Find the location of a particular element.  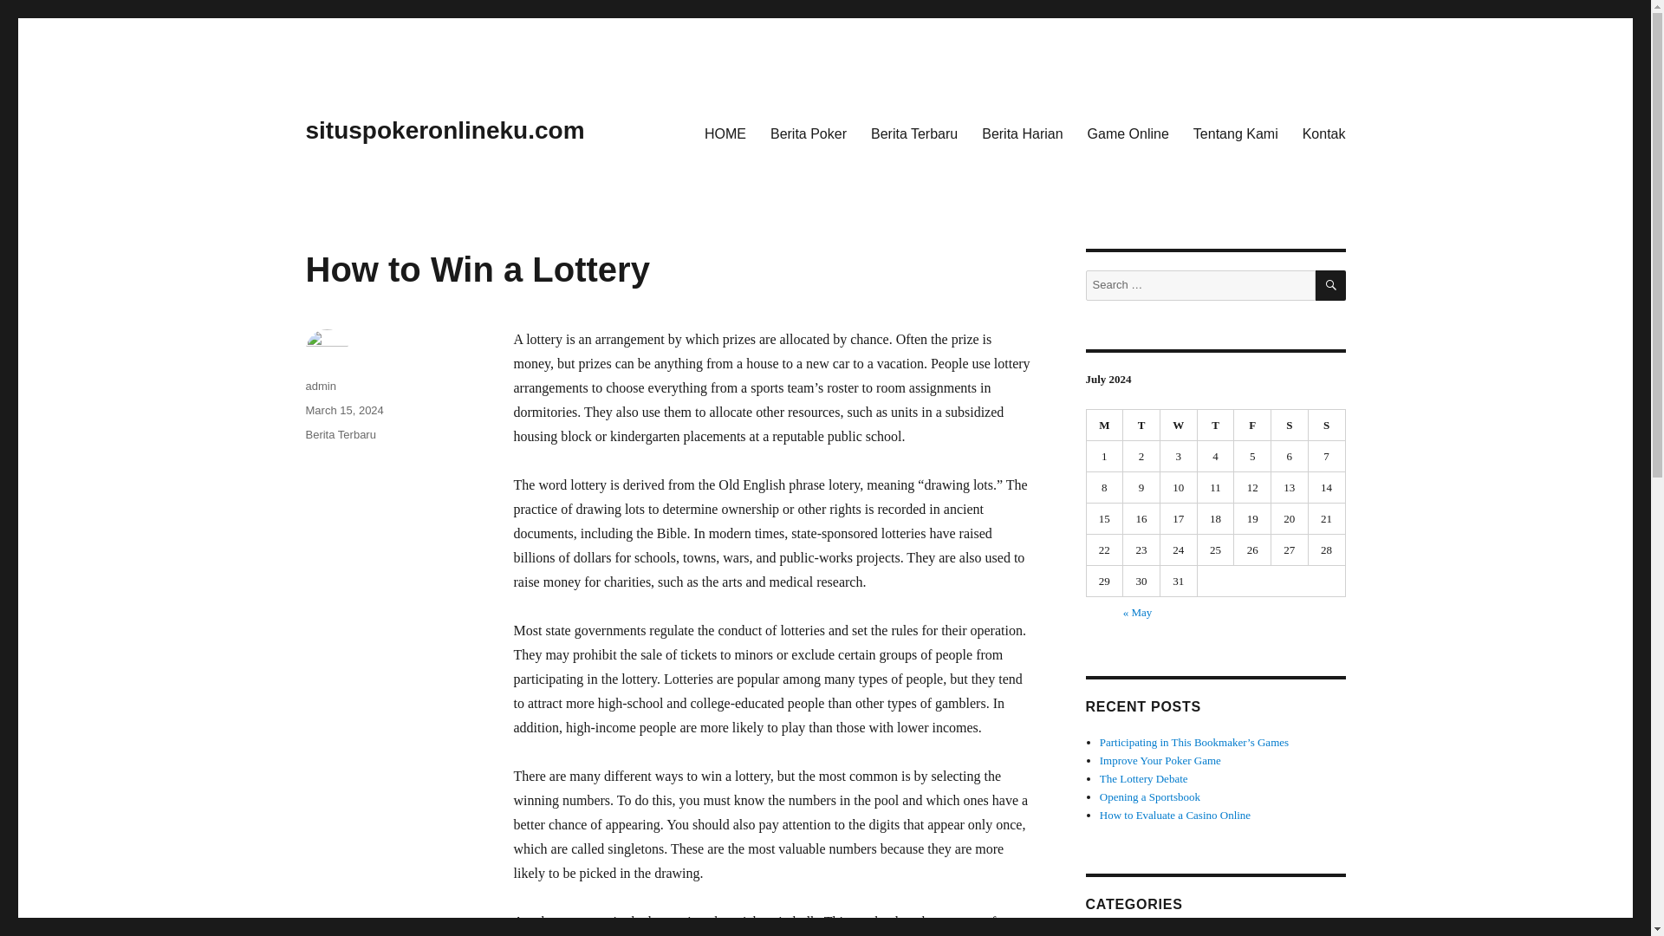

Saturday is located at coordinates (1290, 425).